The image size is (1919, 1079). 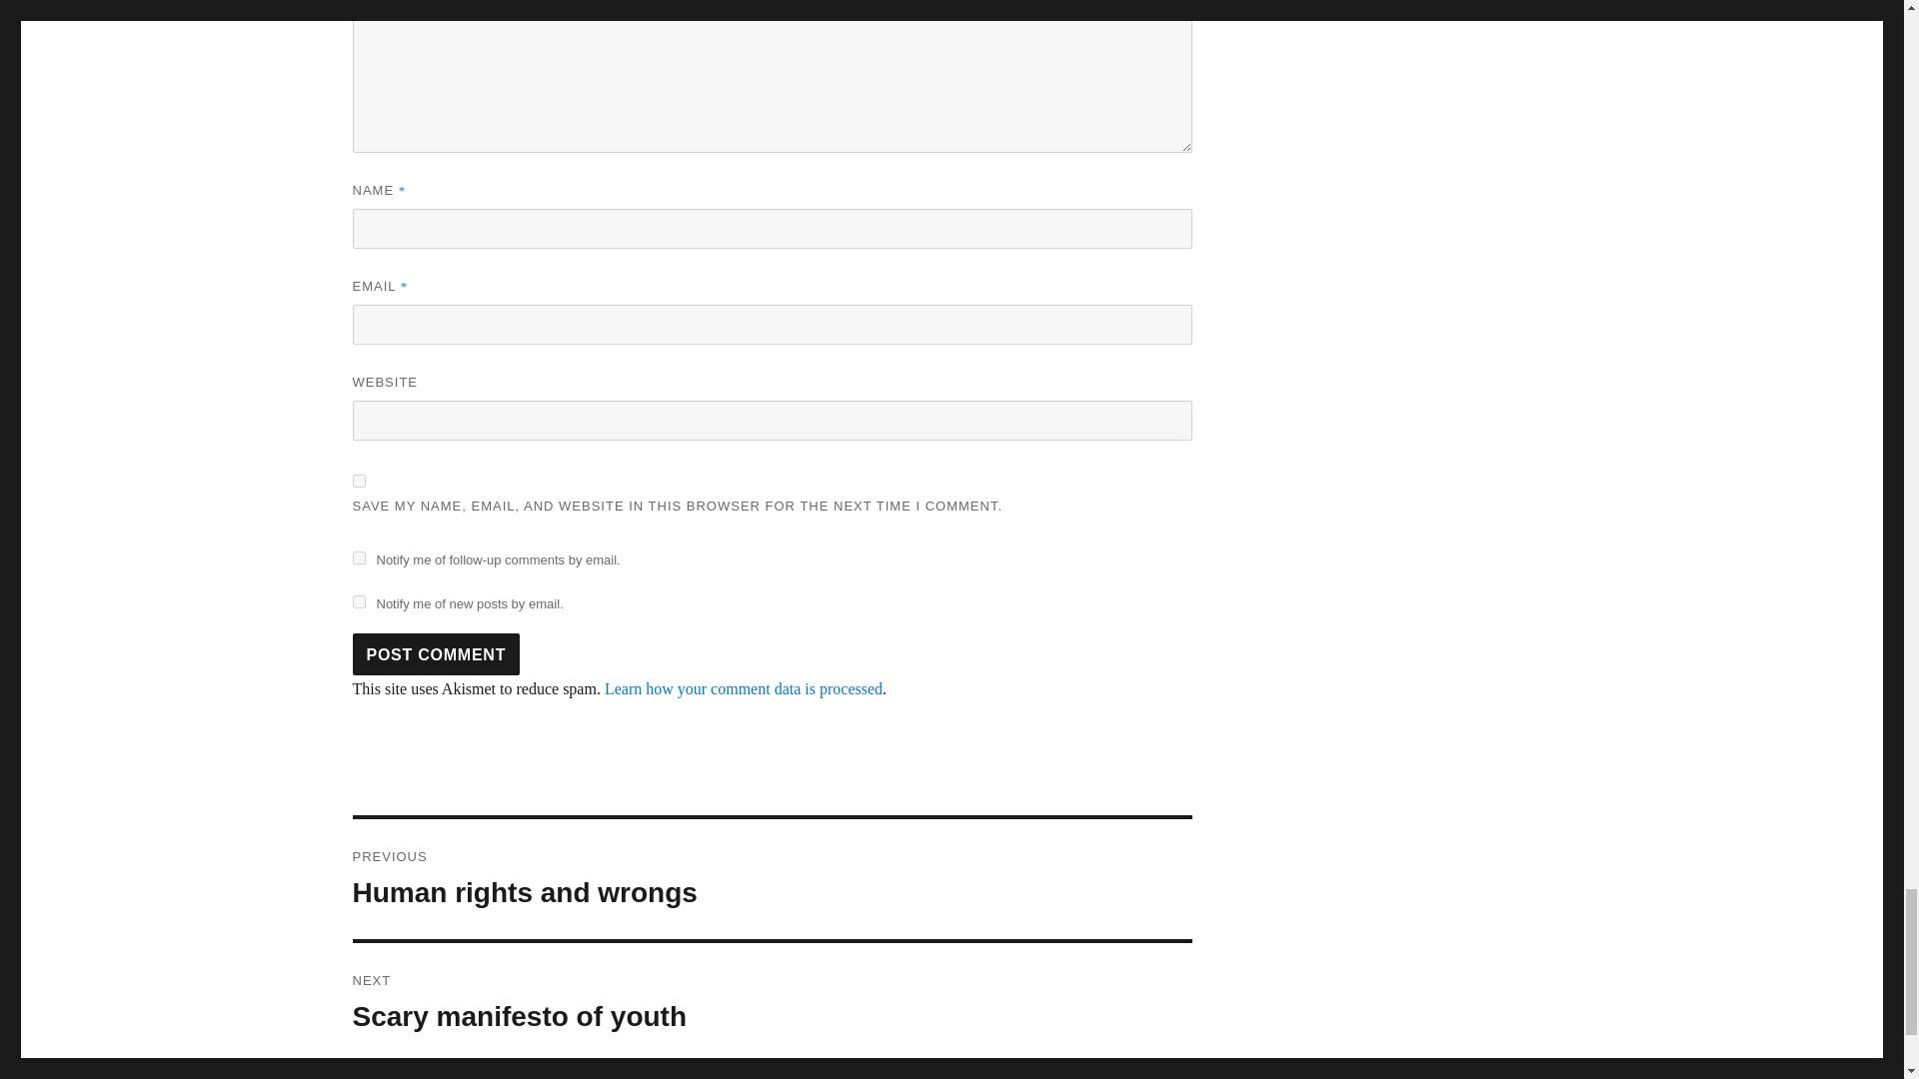 I want to click on subscribe, so click(x=358, y=601).